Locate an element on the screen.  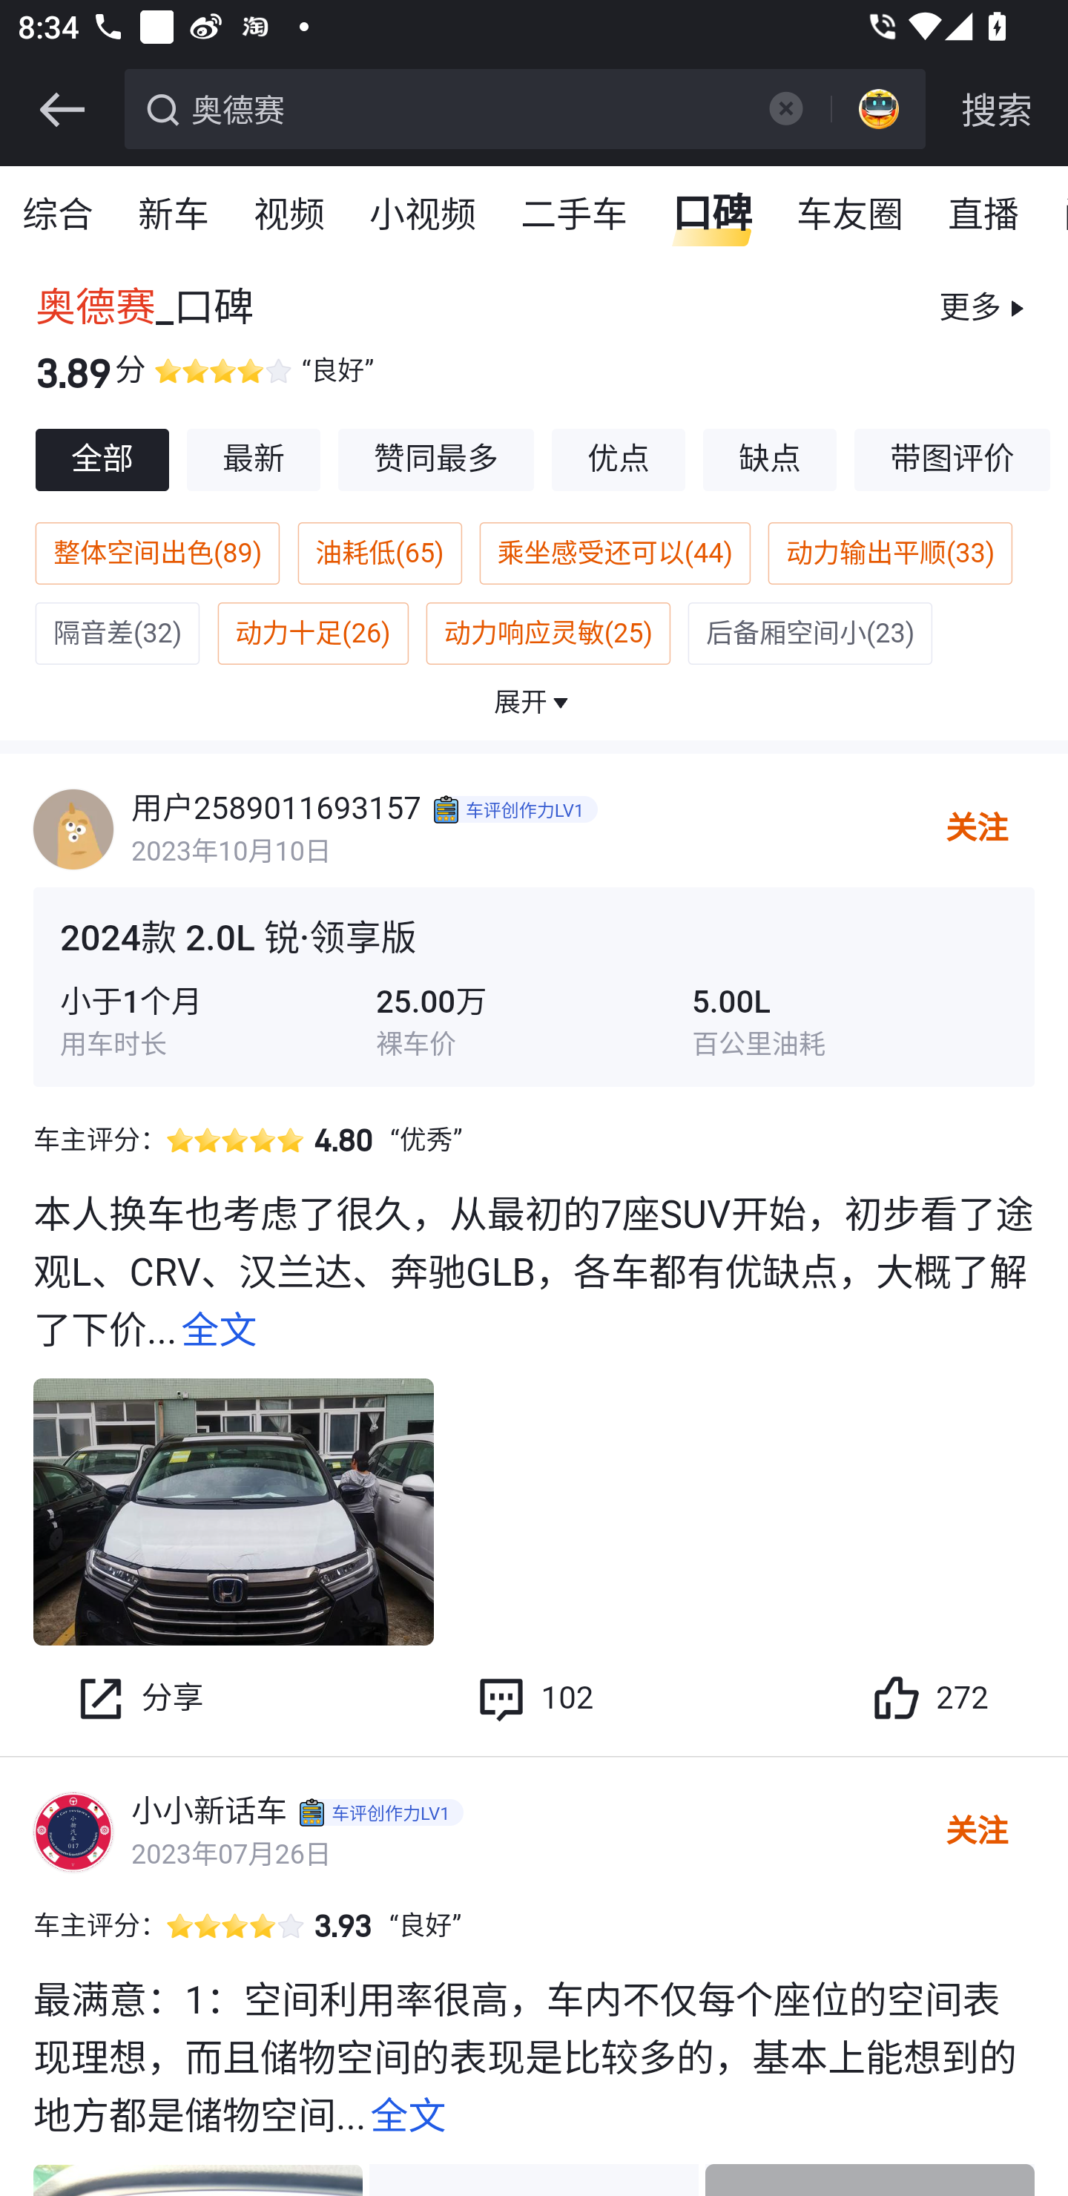
奥德赛 is located at coordinates (464, 107).